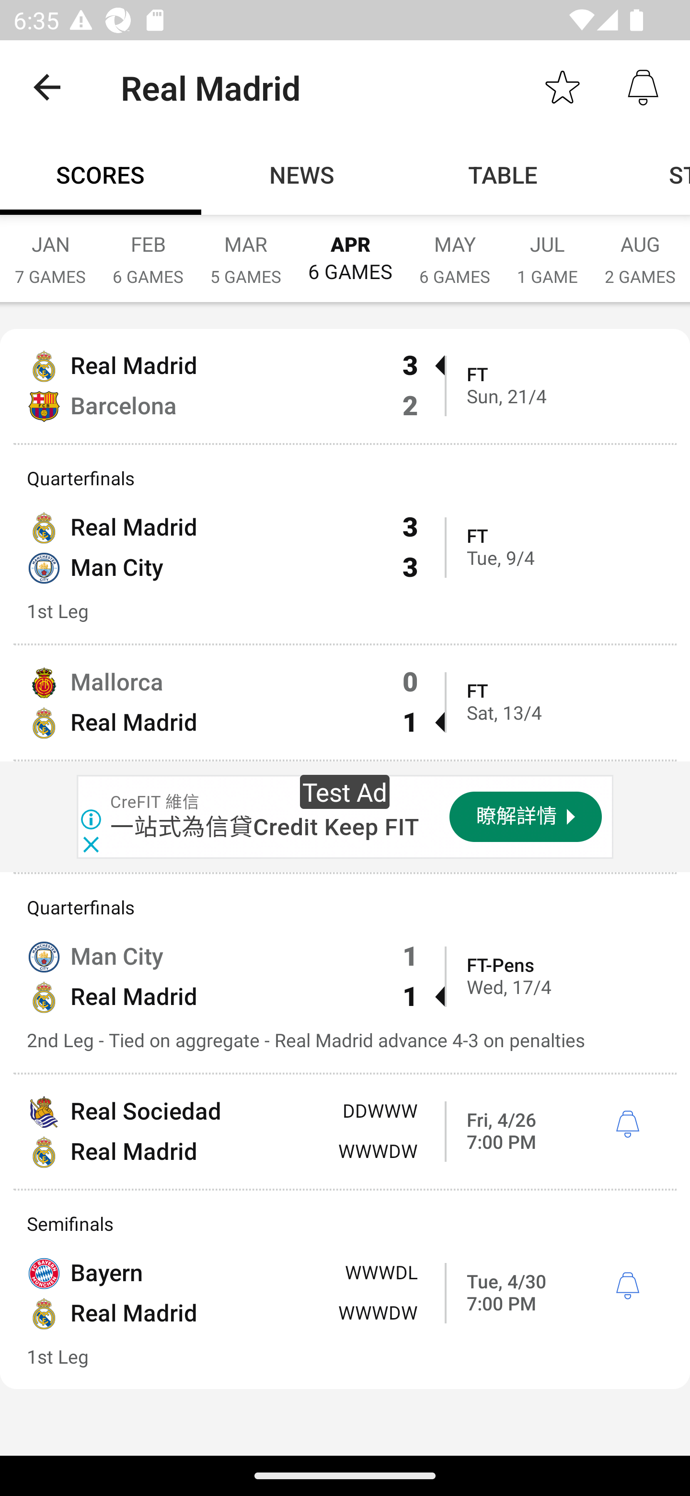  I want to click on back.button, so click(47, 86).